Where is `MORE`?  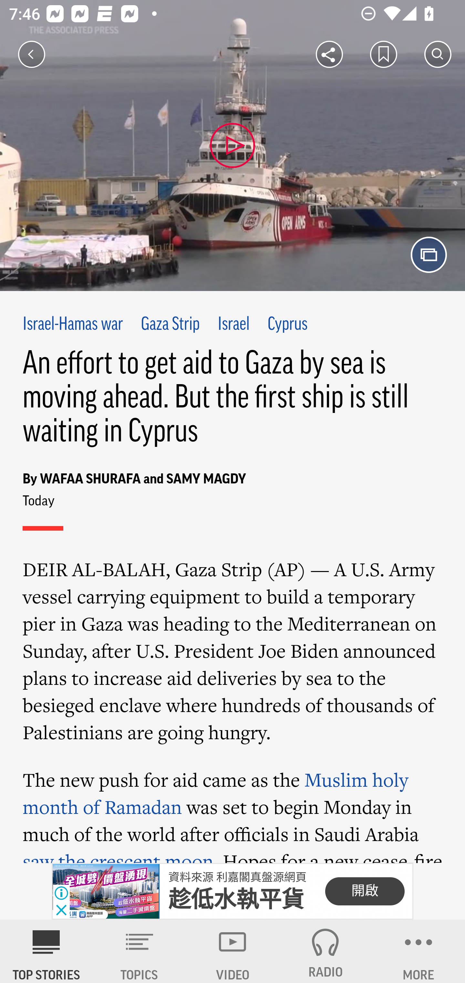
MORE is located at coordinates (418, 951).